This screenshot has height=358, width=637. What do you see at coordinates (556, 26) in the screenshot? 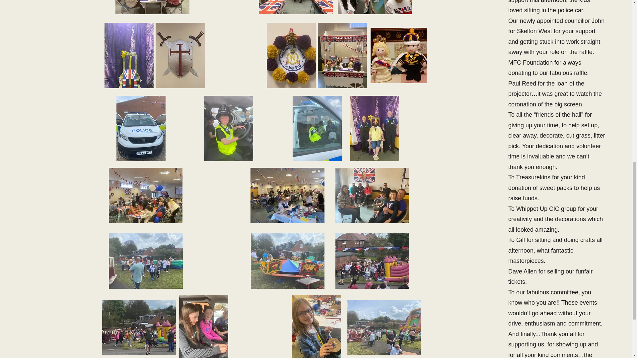
I see `John for Skelton West` at bounding box center [556, 26].